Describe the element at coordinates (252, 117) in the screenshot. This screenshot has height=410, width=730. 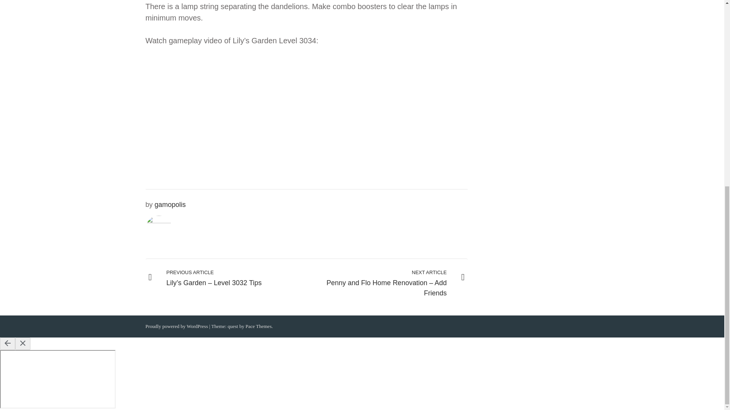
I see `YouTube video player` at that location.